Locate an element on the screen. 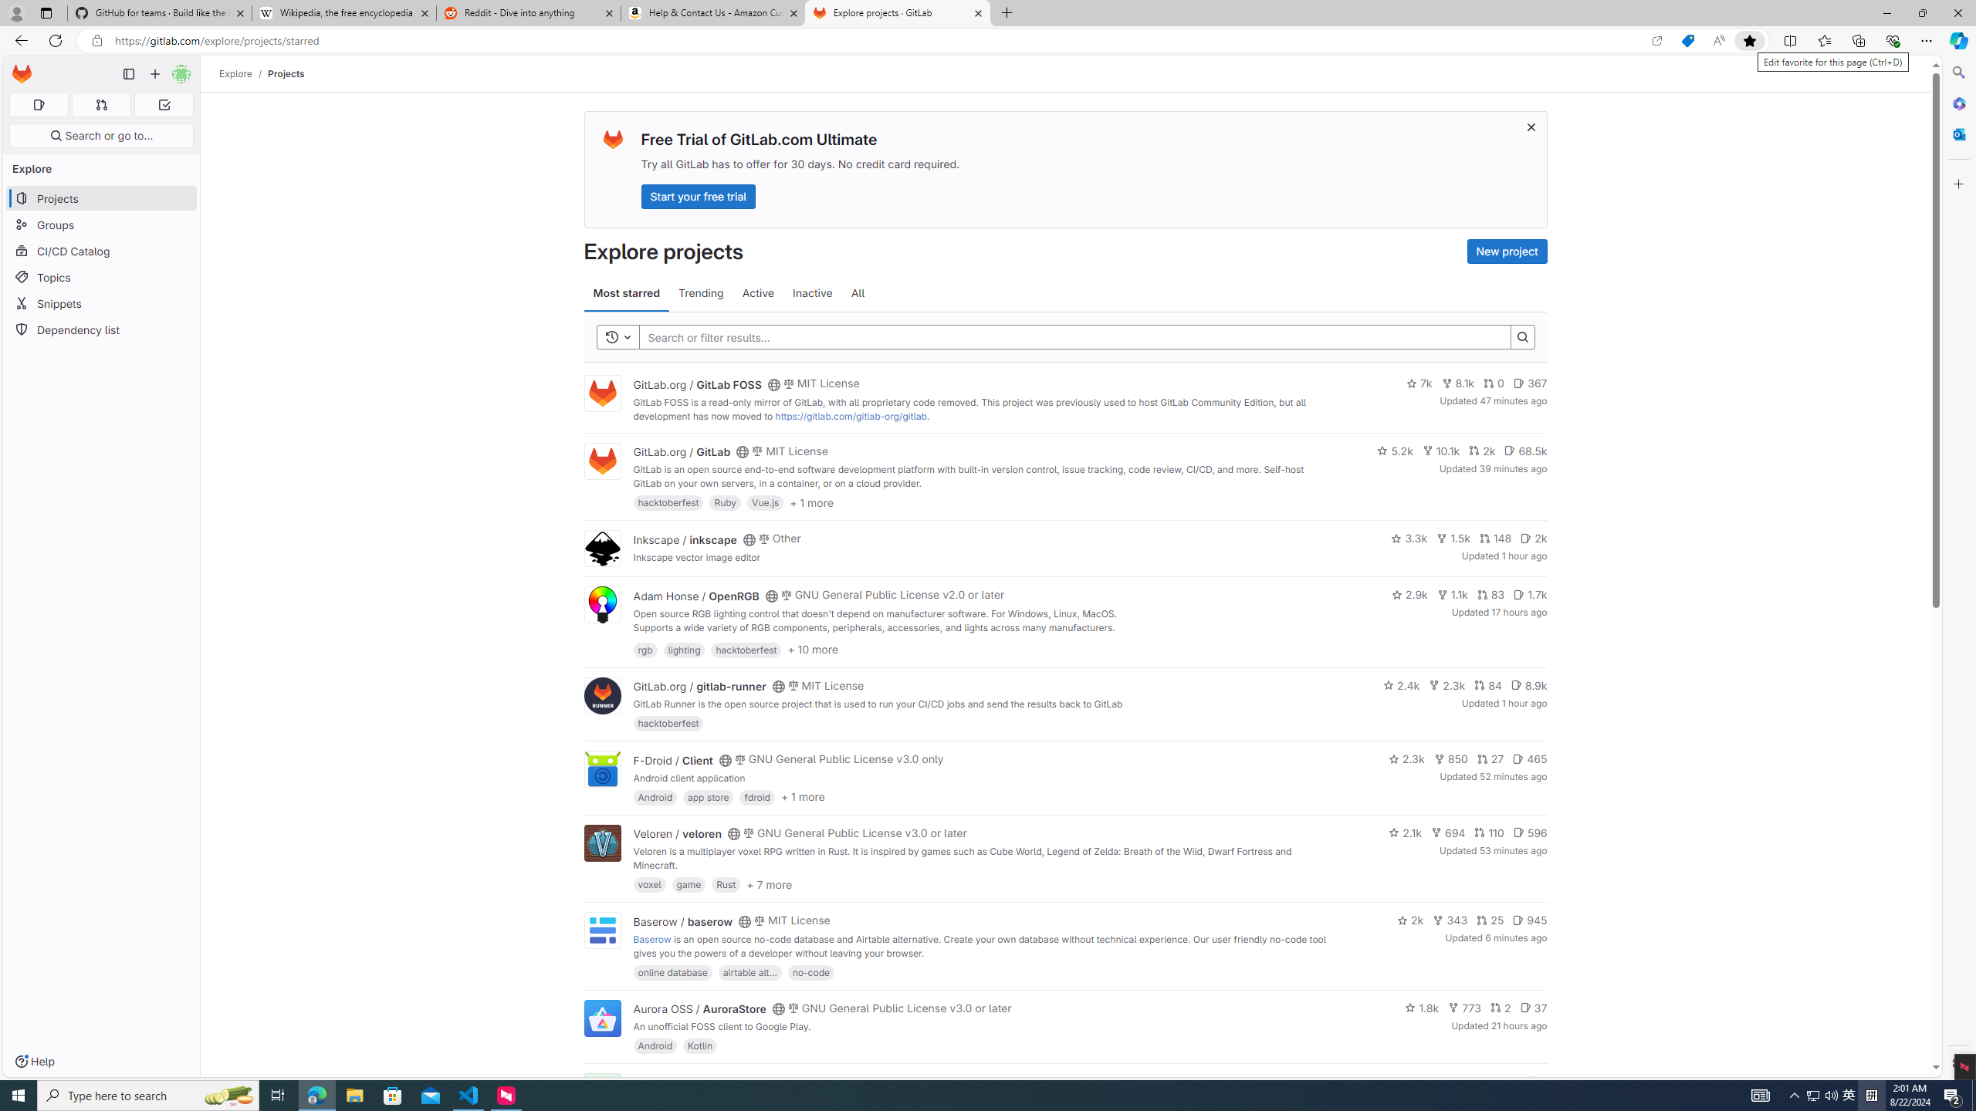 Image resolution: width=1976 pixels, height=1111 pixels. GitLab.org / GitLab is located at coordinates (682, 452).